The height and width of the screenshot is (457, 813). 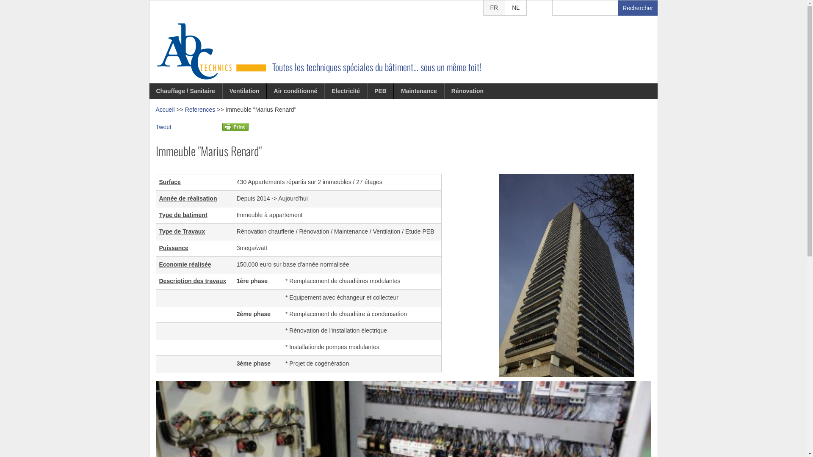 What do you see at coordinates (163, 127) in the screenshot?
I see `Tweet` at bounding box center [163, 127].